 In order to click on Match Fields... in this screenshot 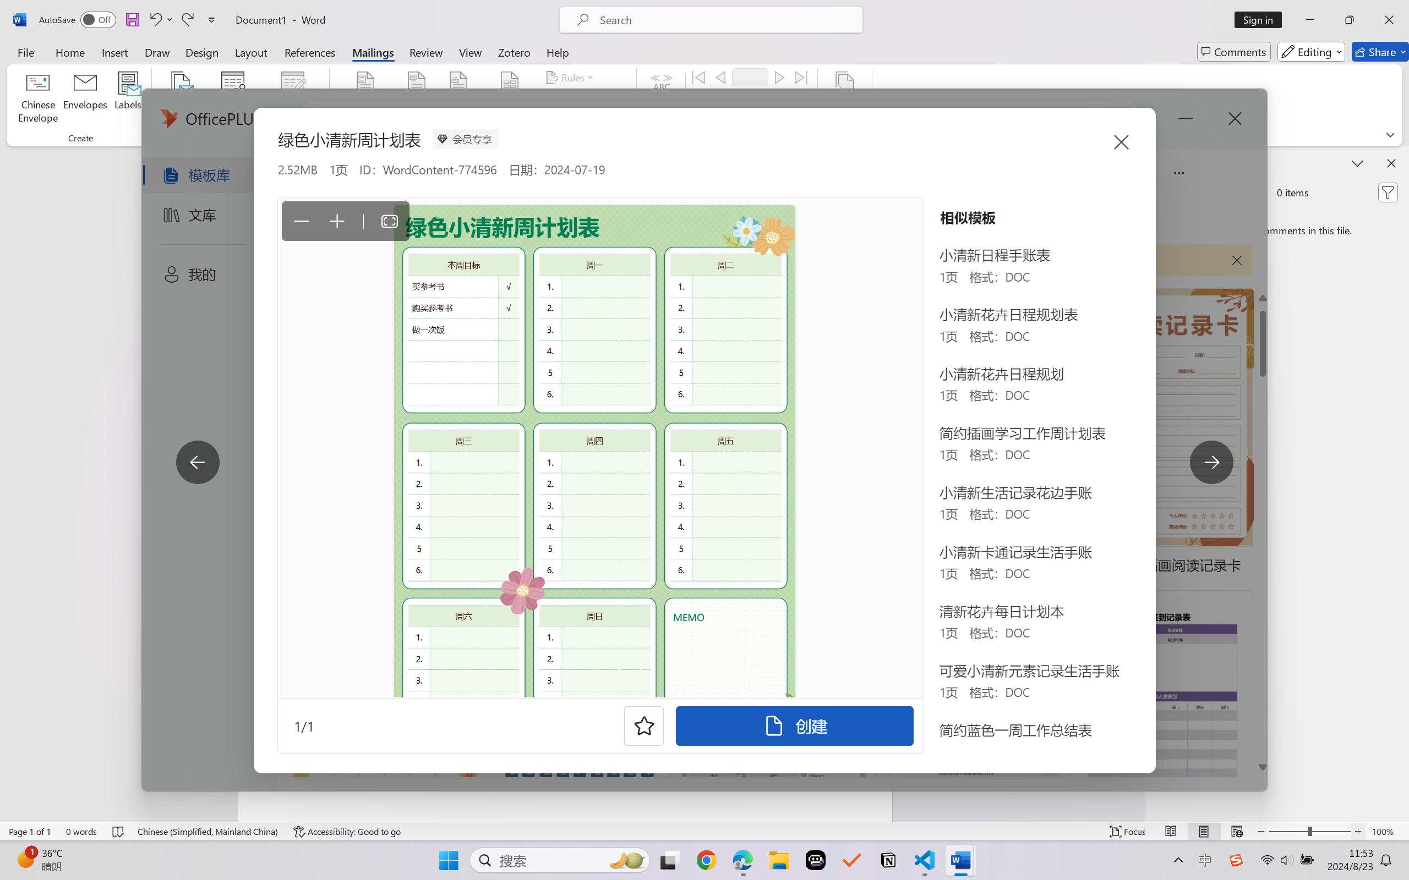, I will do `click(582, 99)`.